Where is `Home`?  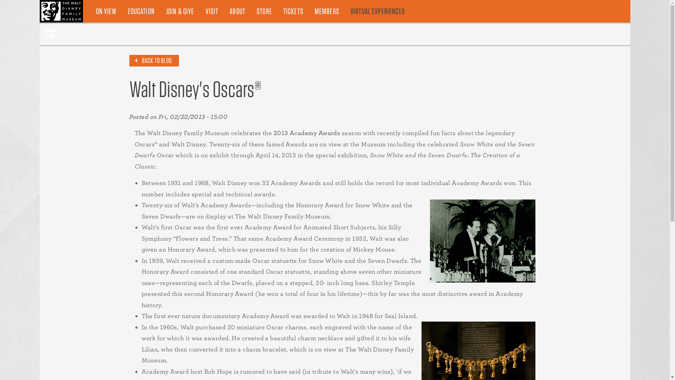
Home is located at coordinates (61, 11).